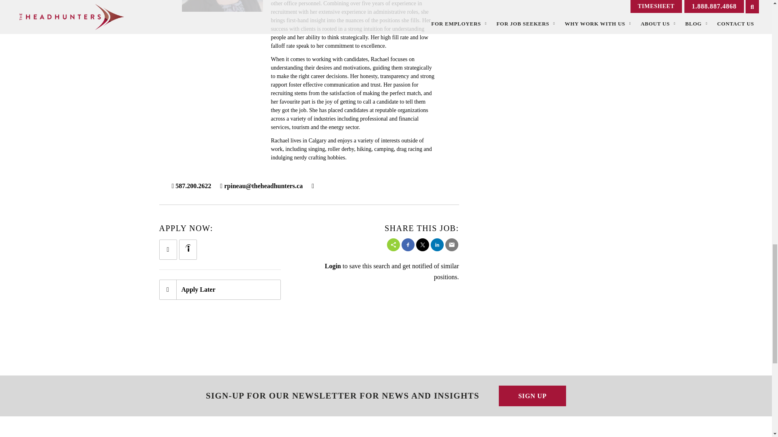 The width and height of the screenshot is (778, 437). Describe the element at coordinates (437, 244) in the screenshot. I see `social Linkedin` at that location.